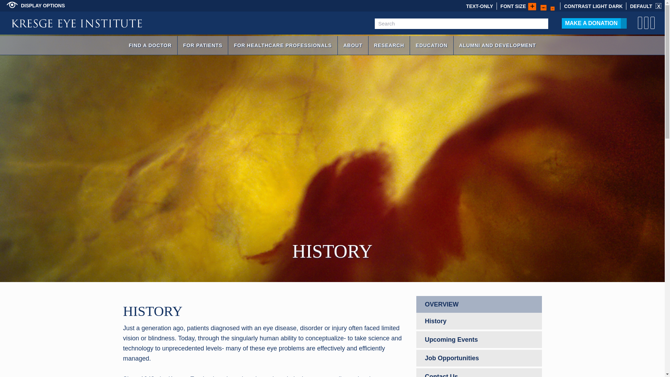  What do you see at coordinates (352, 45) in the screenshot?
I see `ABOUT` at bounding box center [352, 45].